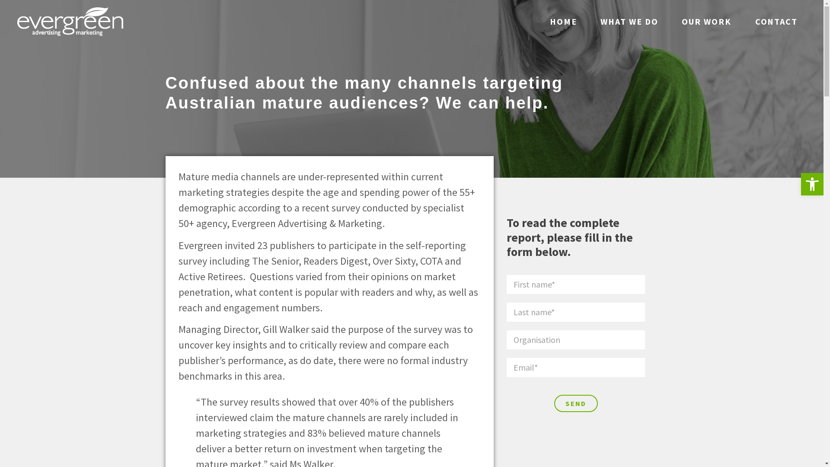  I want to click on CONTACT, so click(776, 22).